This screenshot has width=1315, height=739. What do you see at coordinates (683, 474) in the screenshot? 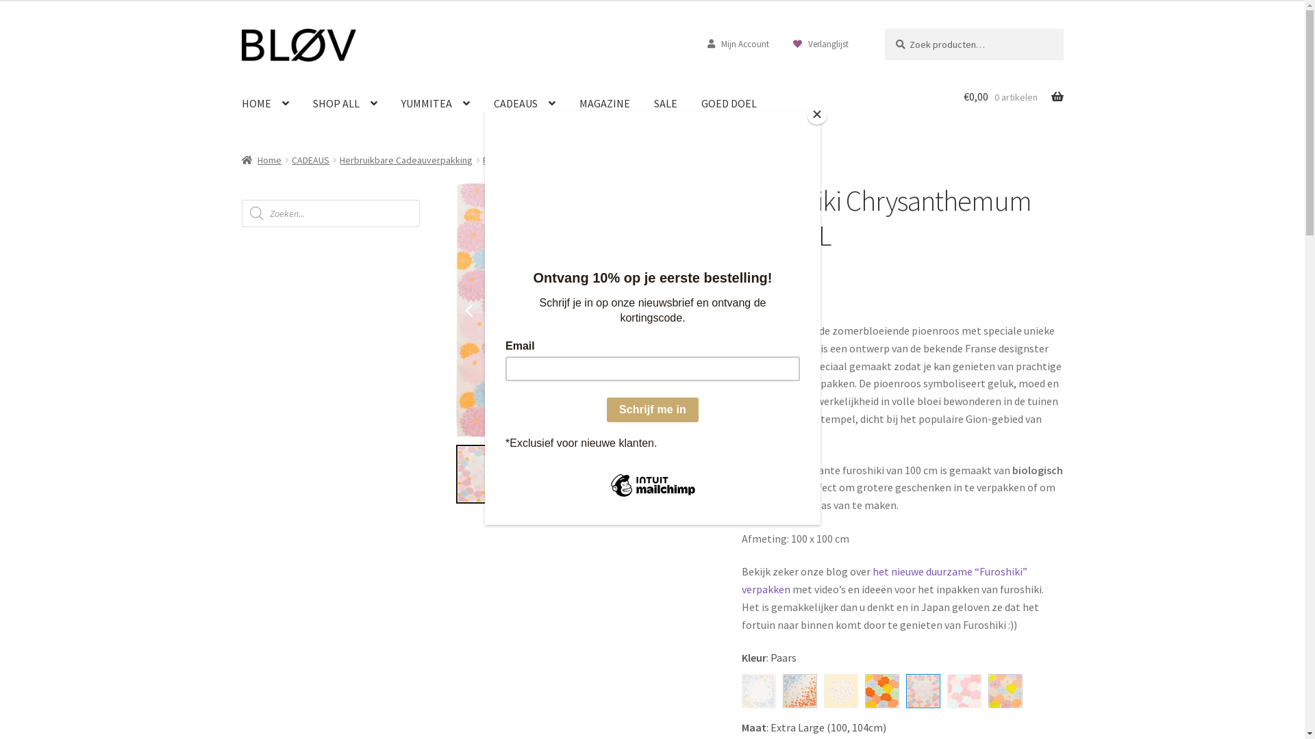
I see `AdelinKlam_Musubi_Peony_1` at bounding box center [683, 474].